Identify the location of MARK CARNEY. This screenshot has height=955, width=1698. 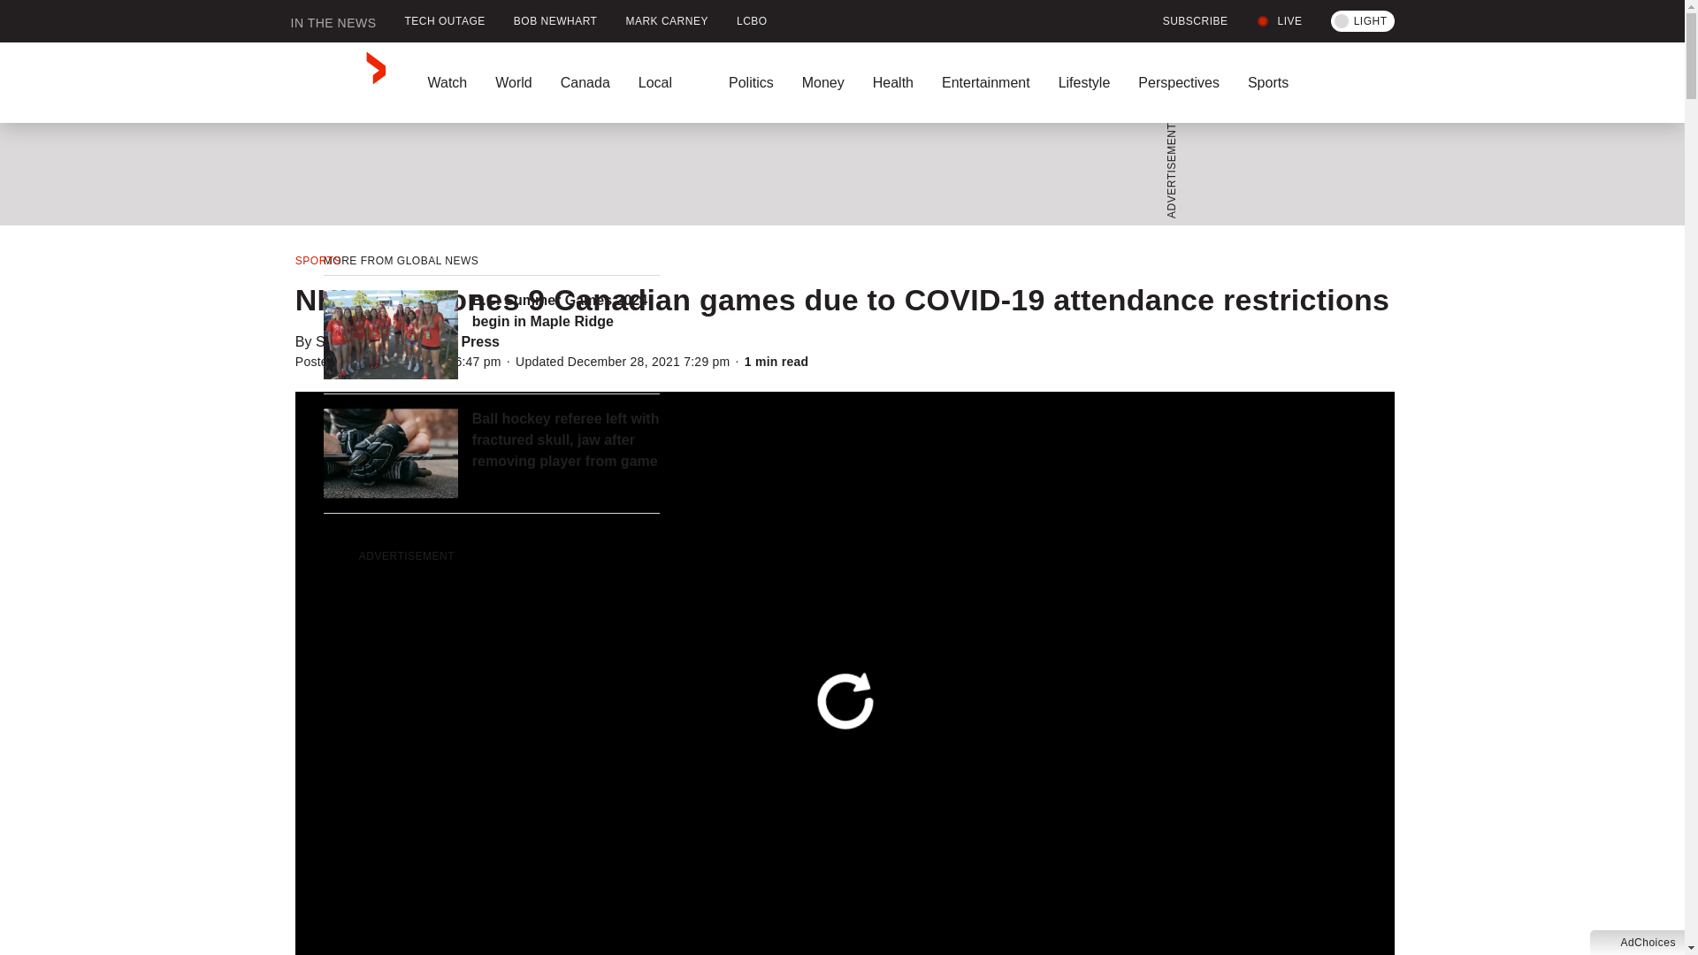
(667, 21).